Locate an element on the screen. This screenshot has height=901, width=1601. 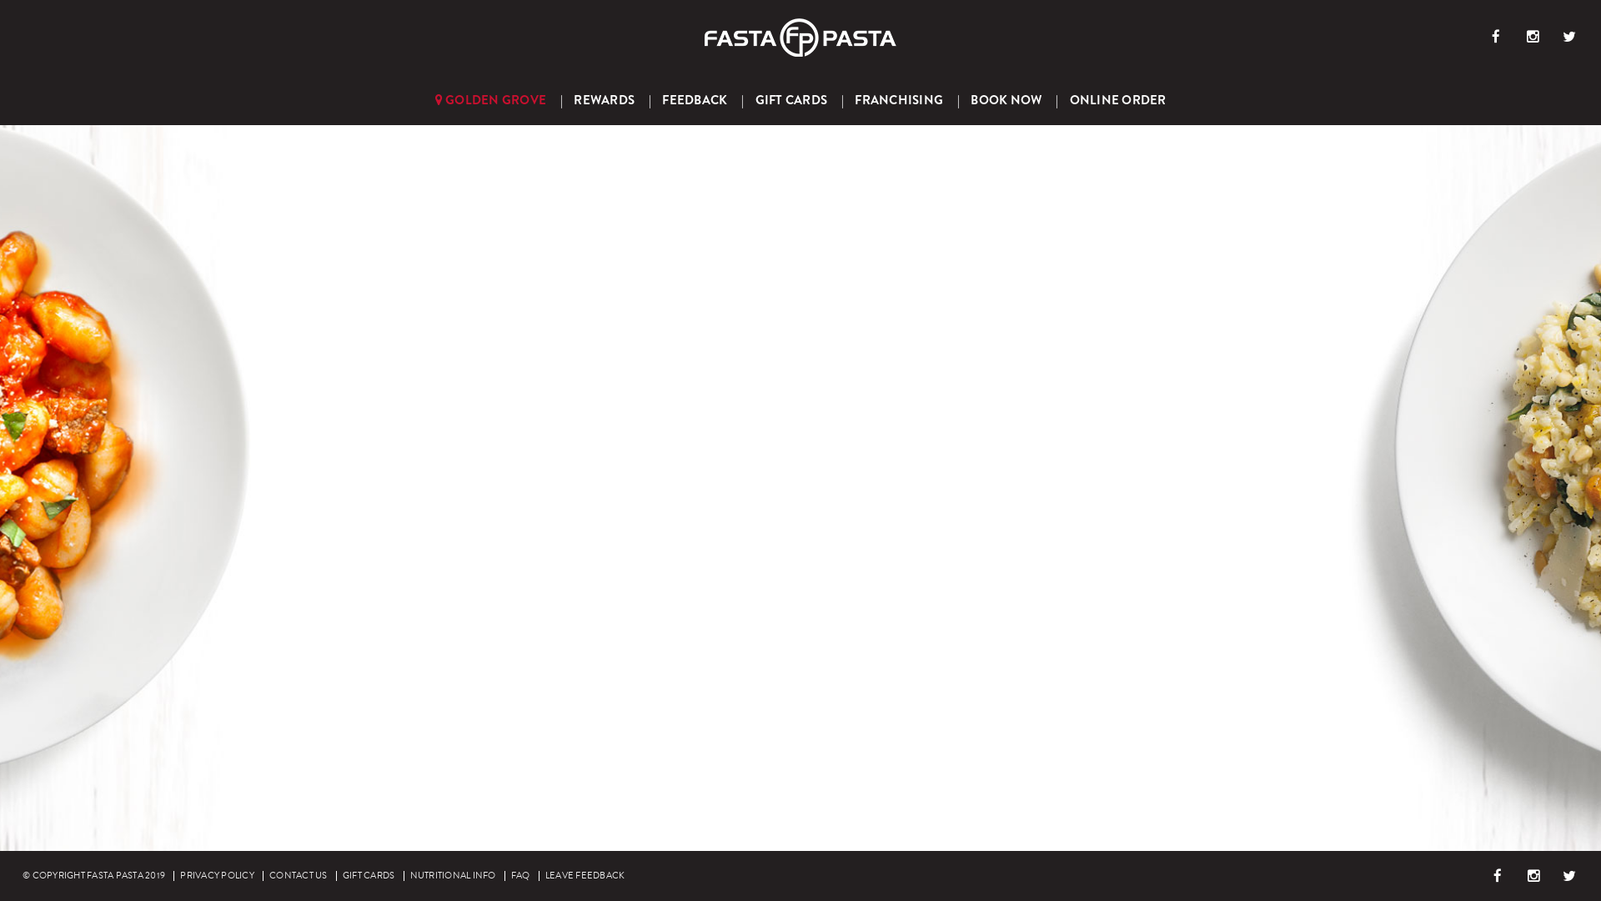
PRIVACY POLICY is located at coordinates (217, 876).